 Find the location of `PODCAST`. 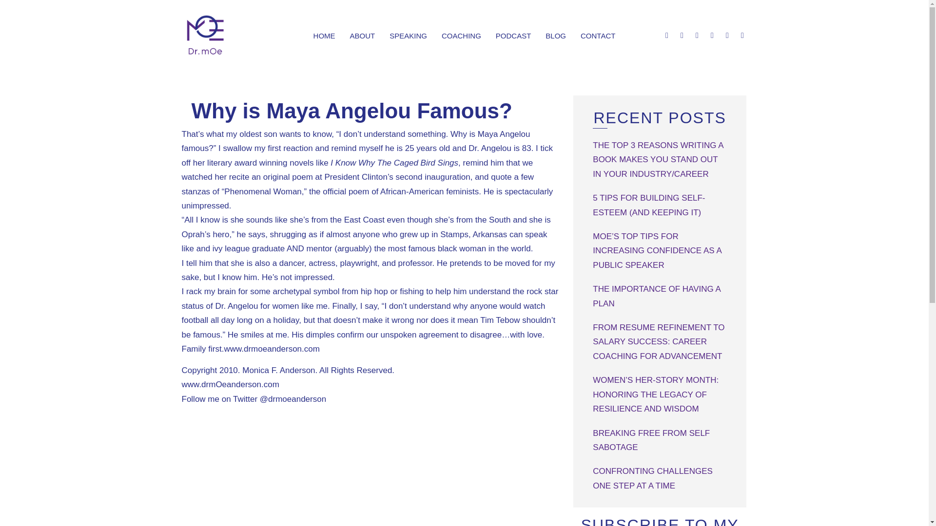

PODCAST is located at coordinates (514, 36).